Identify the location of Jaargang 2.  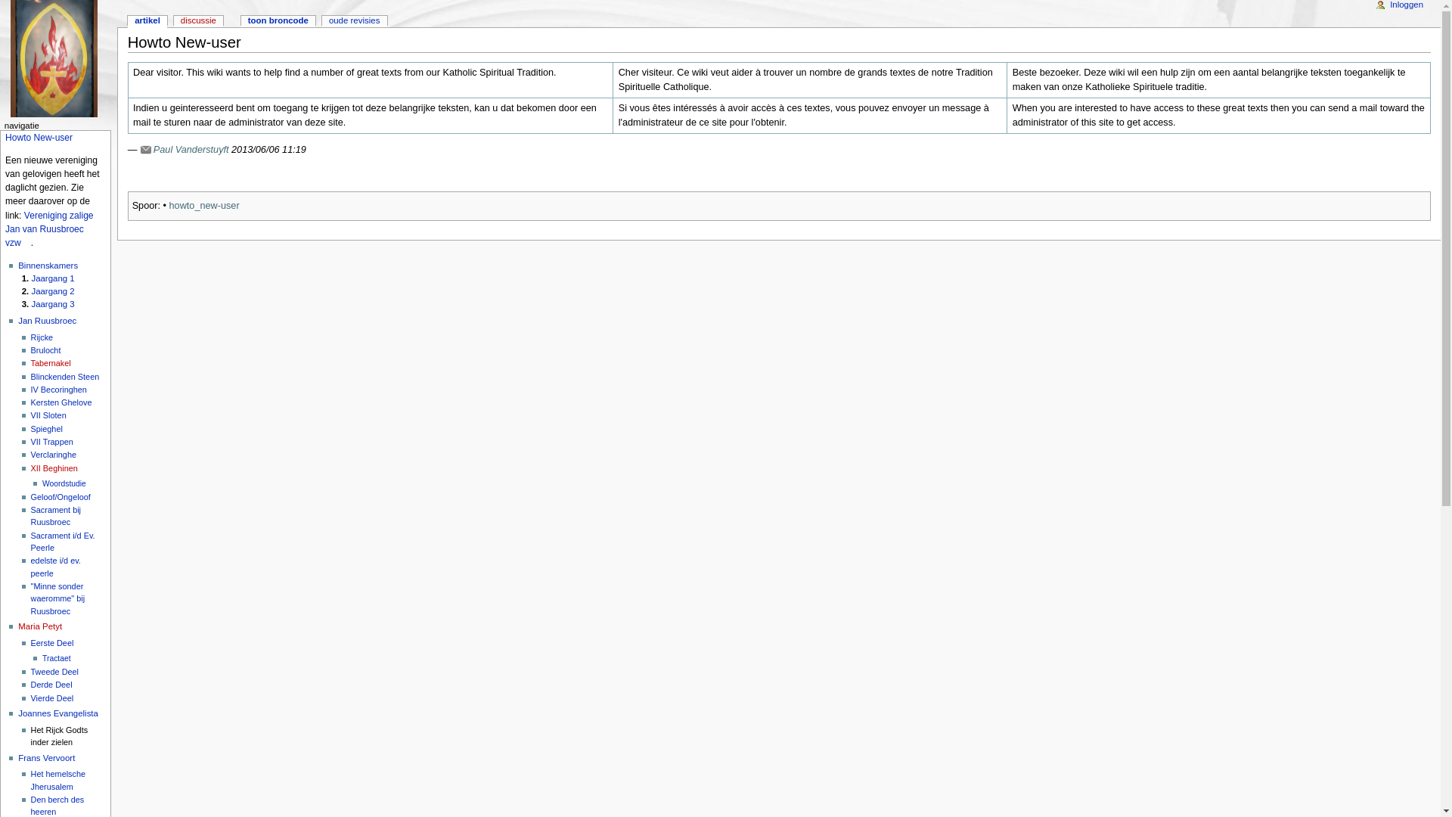
(53, 291).